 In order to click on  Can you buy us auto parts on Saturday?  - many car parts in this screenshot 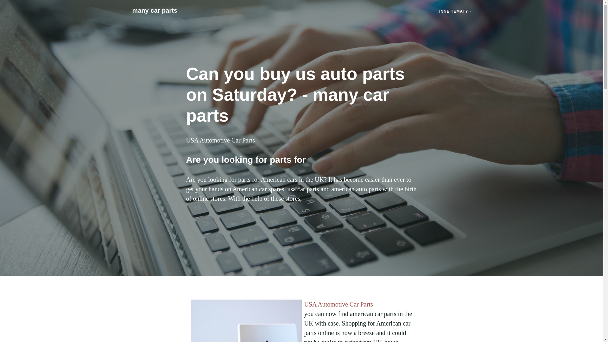, I will do `click(155, 10)`.